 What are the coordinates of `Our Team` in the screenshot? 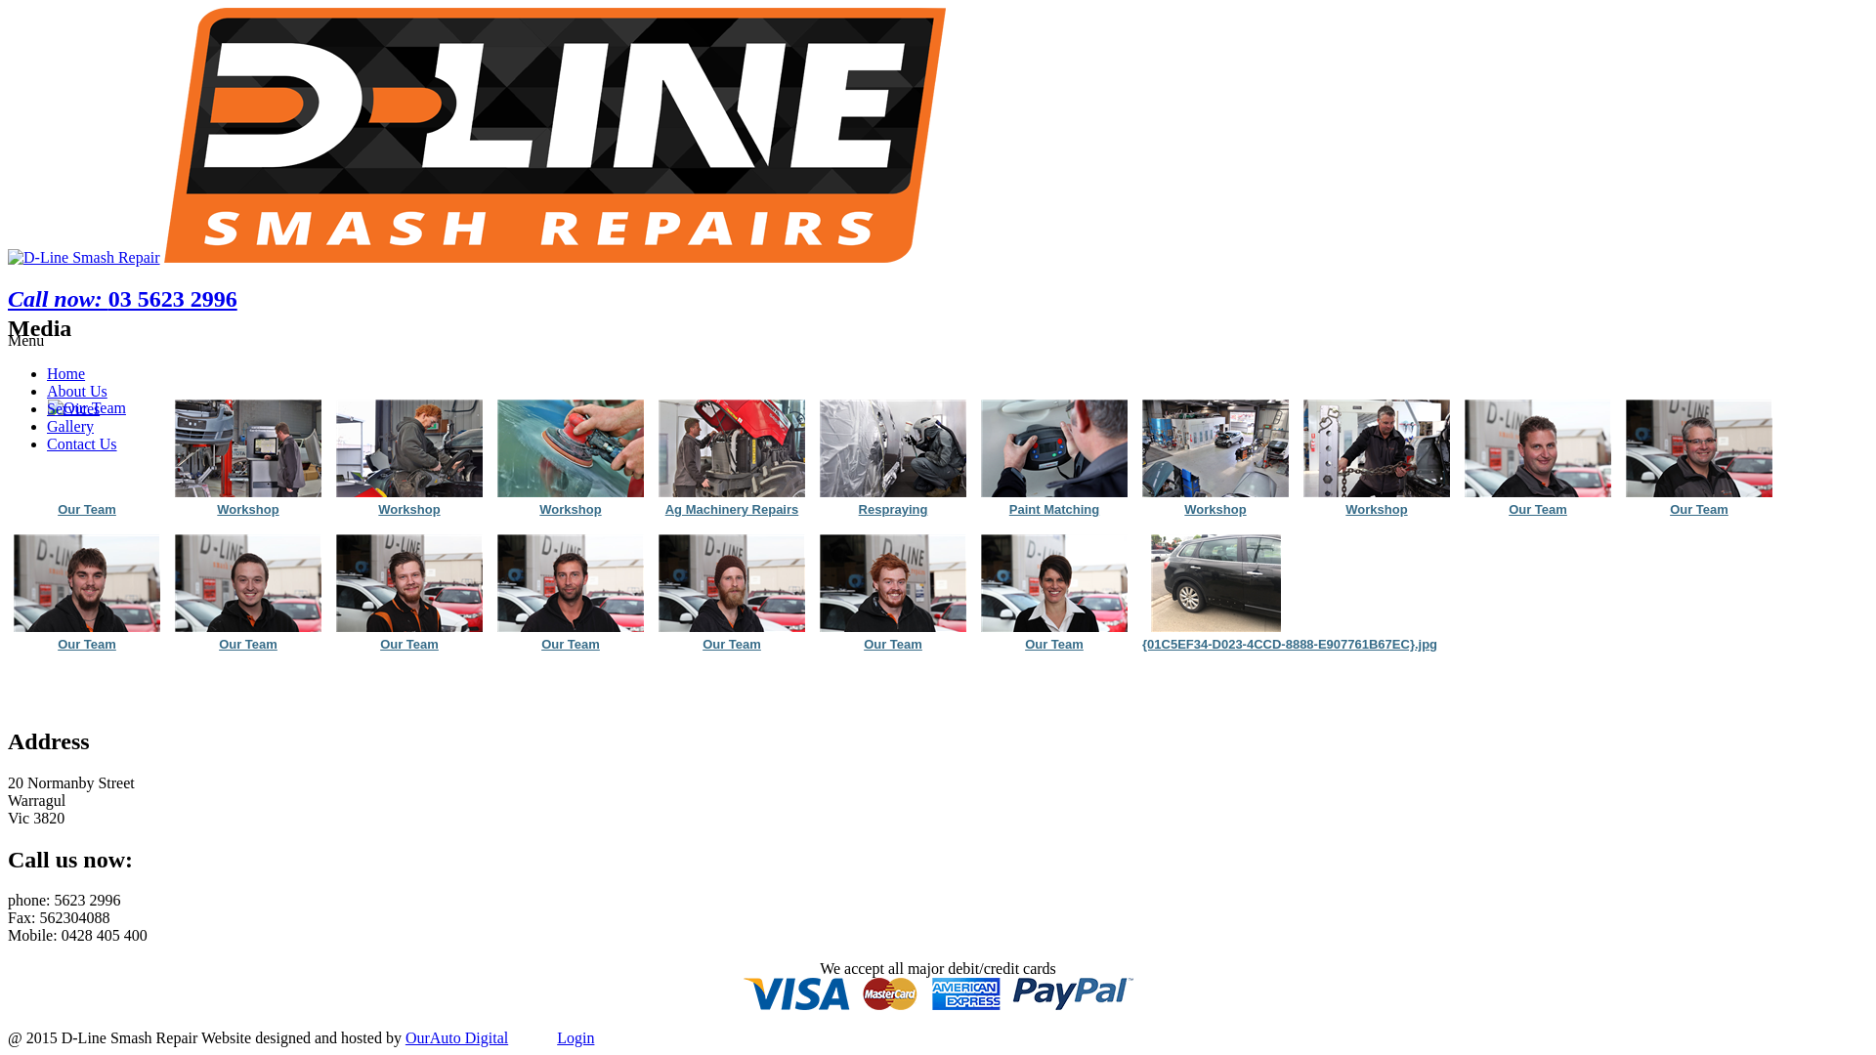 It's located at (893, 645).